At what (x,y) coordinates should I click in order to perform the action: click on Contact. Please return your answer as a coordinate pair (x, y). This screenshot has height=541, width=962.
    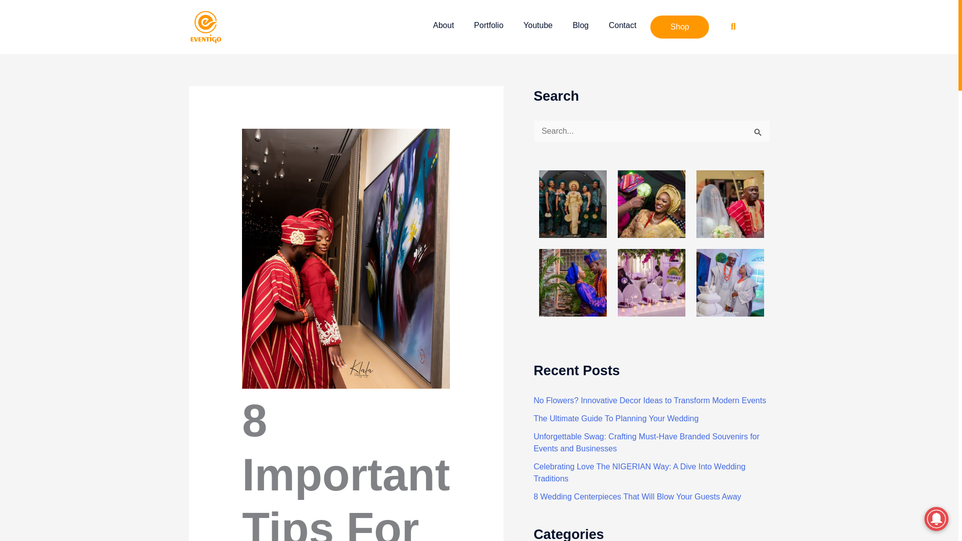
    Looking at the image, I should click on (622, 26).